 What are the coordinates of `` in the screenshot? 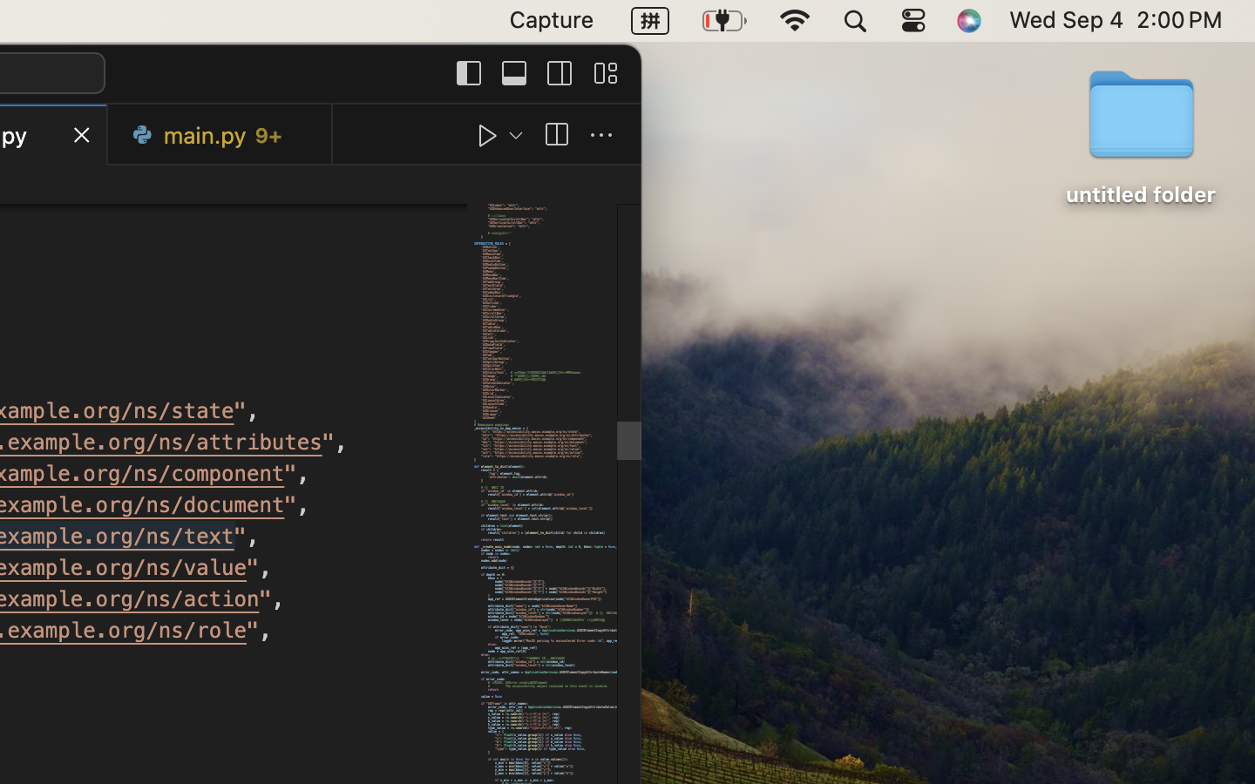 It's located at (560, 73).